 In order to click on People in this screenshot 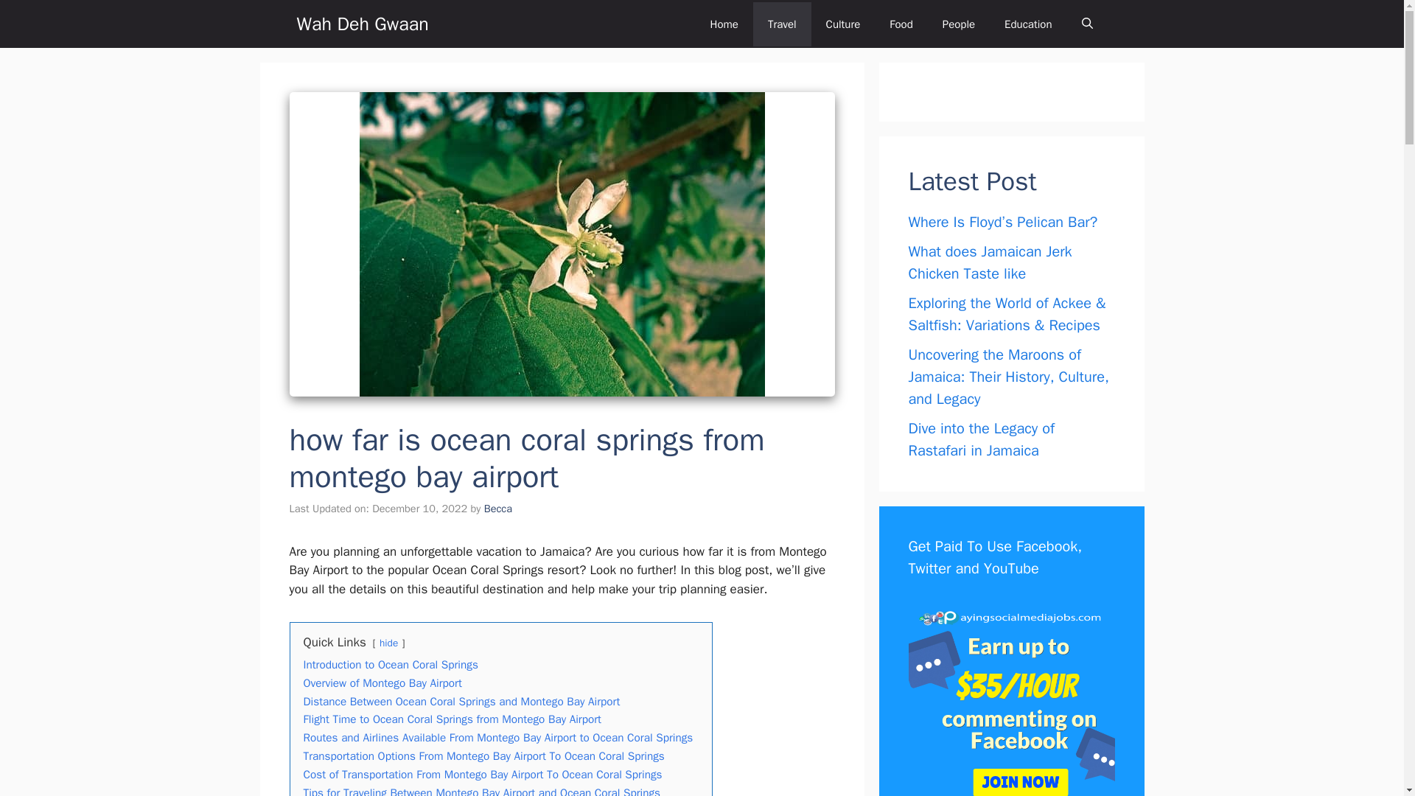, I will do `click(958, 24)`.